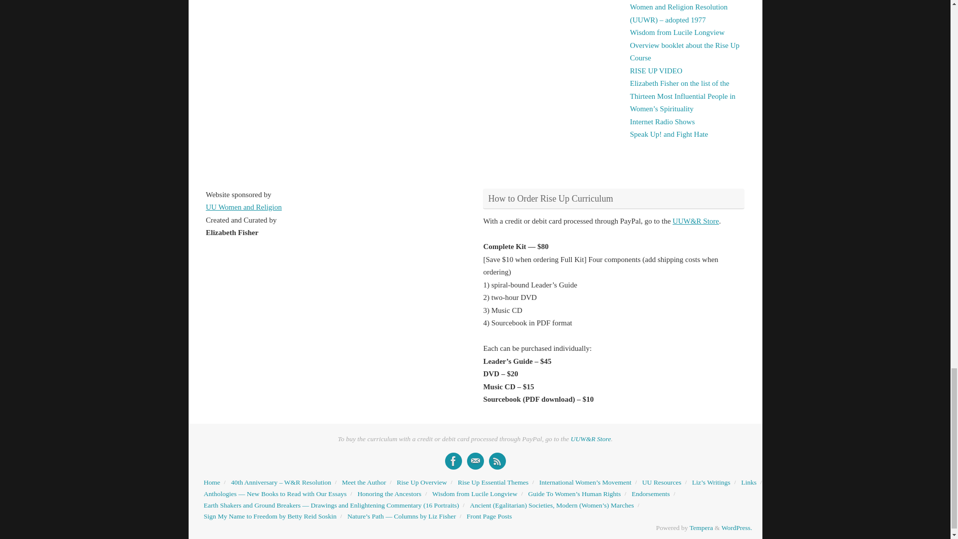 This screenshot has width=958, height=539. Describe the element at coordinates (453, 461) in the screenshot. I see `Facebook` at that location.